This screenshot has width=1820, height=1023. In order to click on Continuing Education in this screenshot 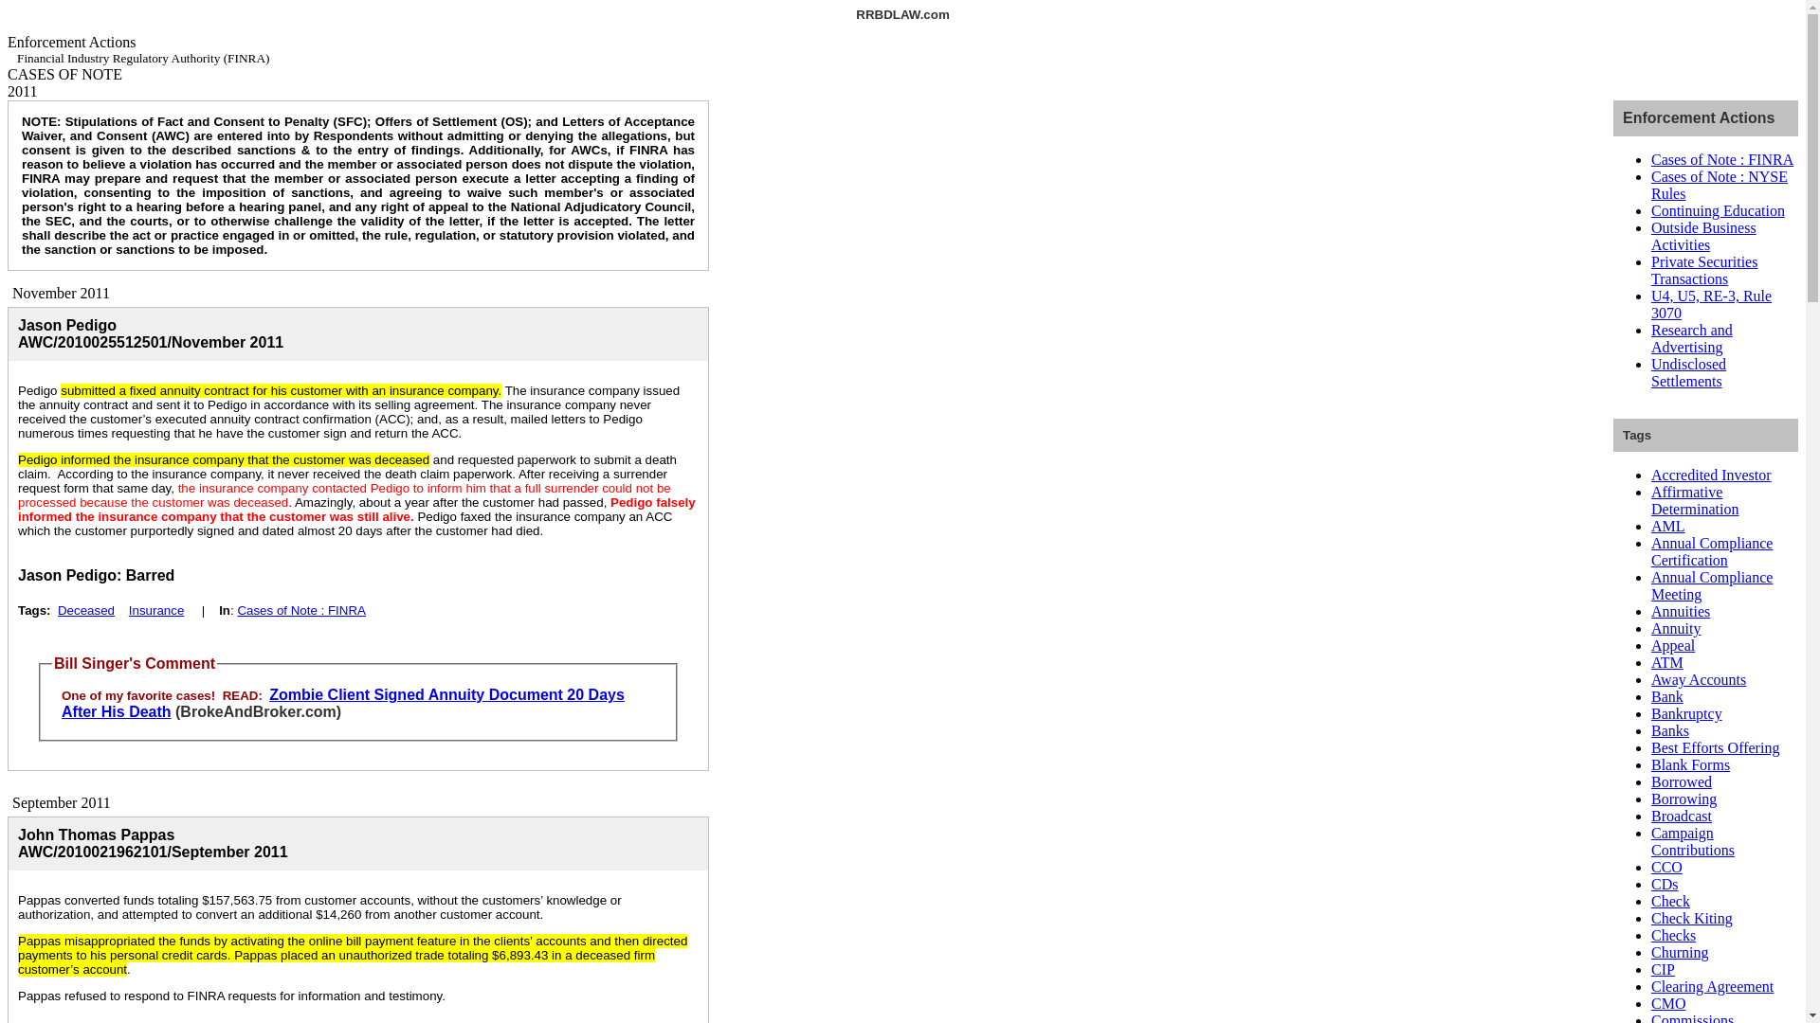, I will do `click(1718, 210)`.